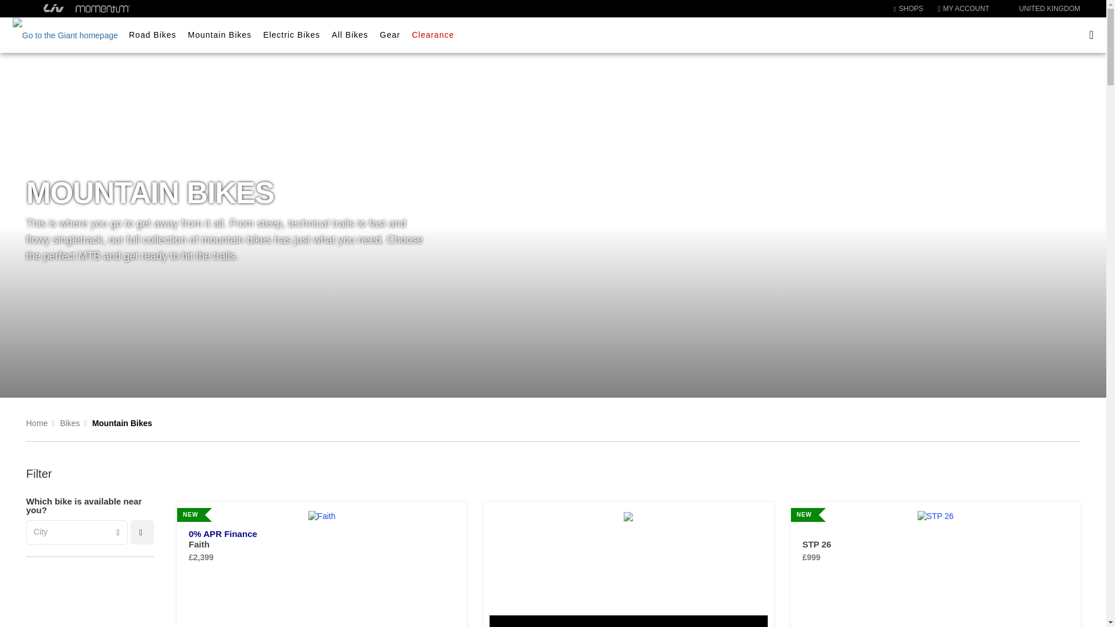 This screenshot has width=1115, height=627. I want to click on All Bikes, so click(350, 35).